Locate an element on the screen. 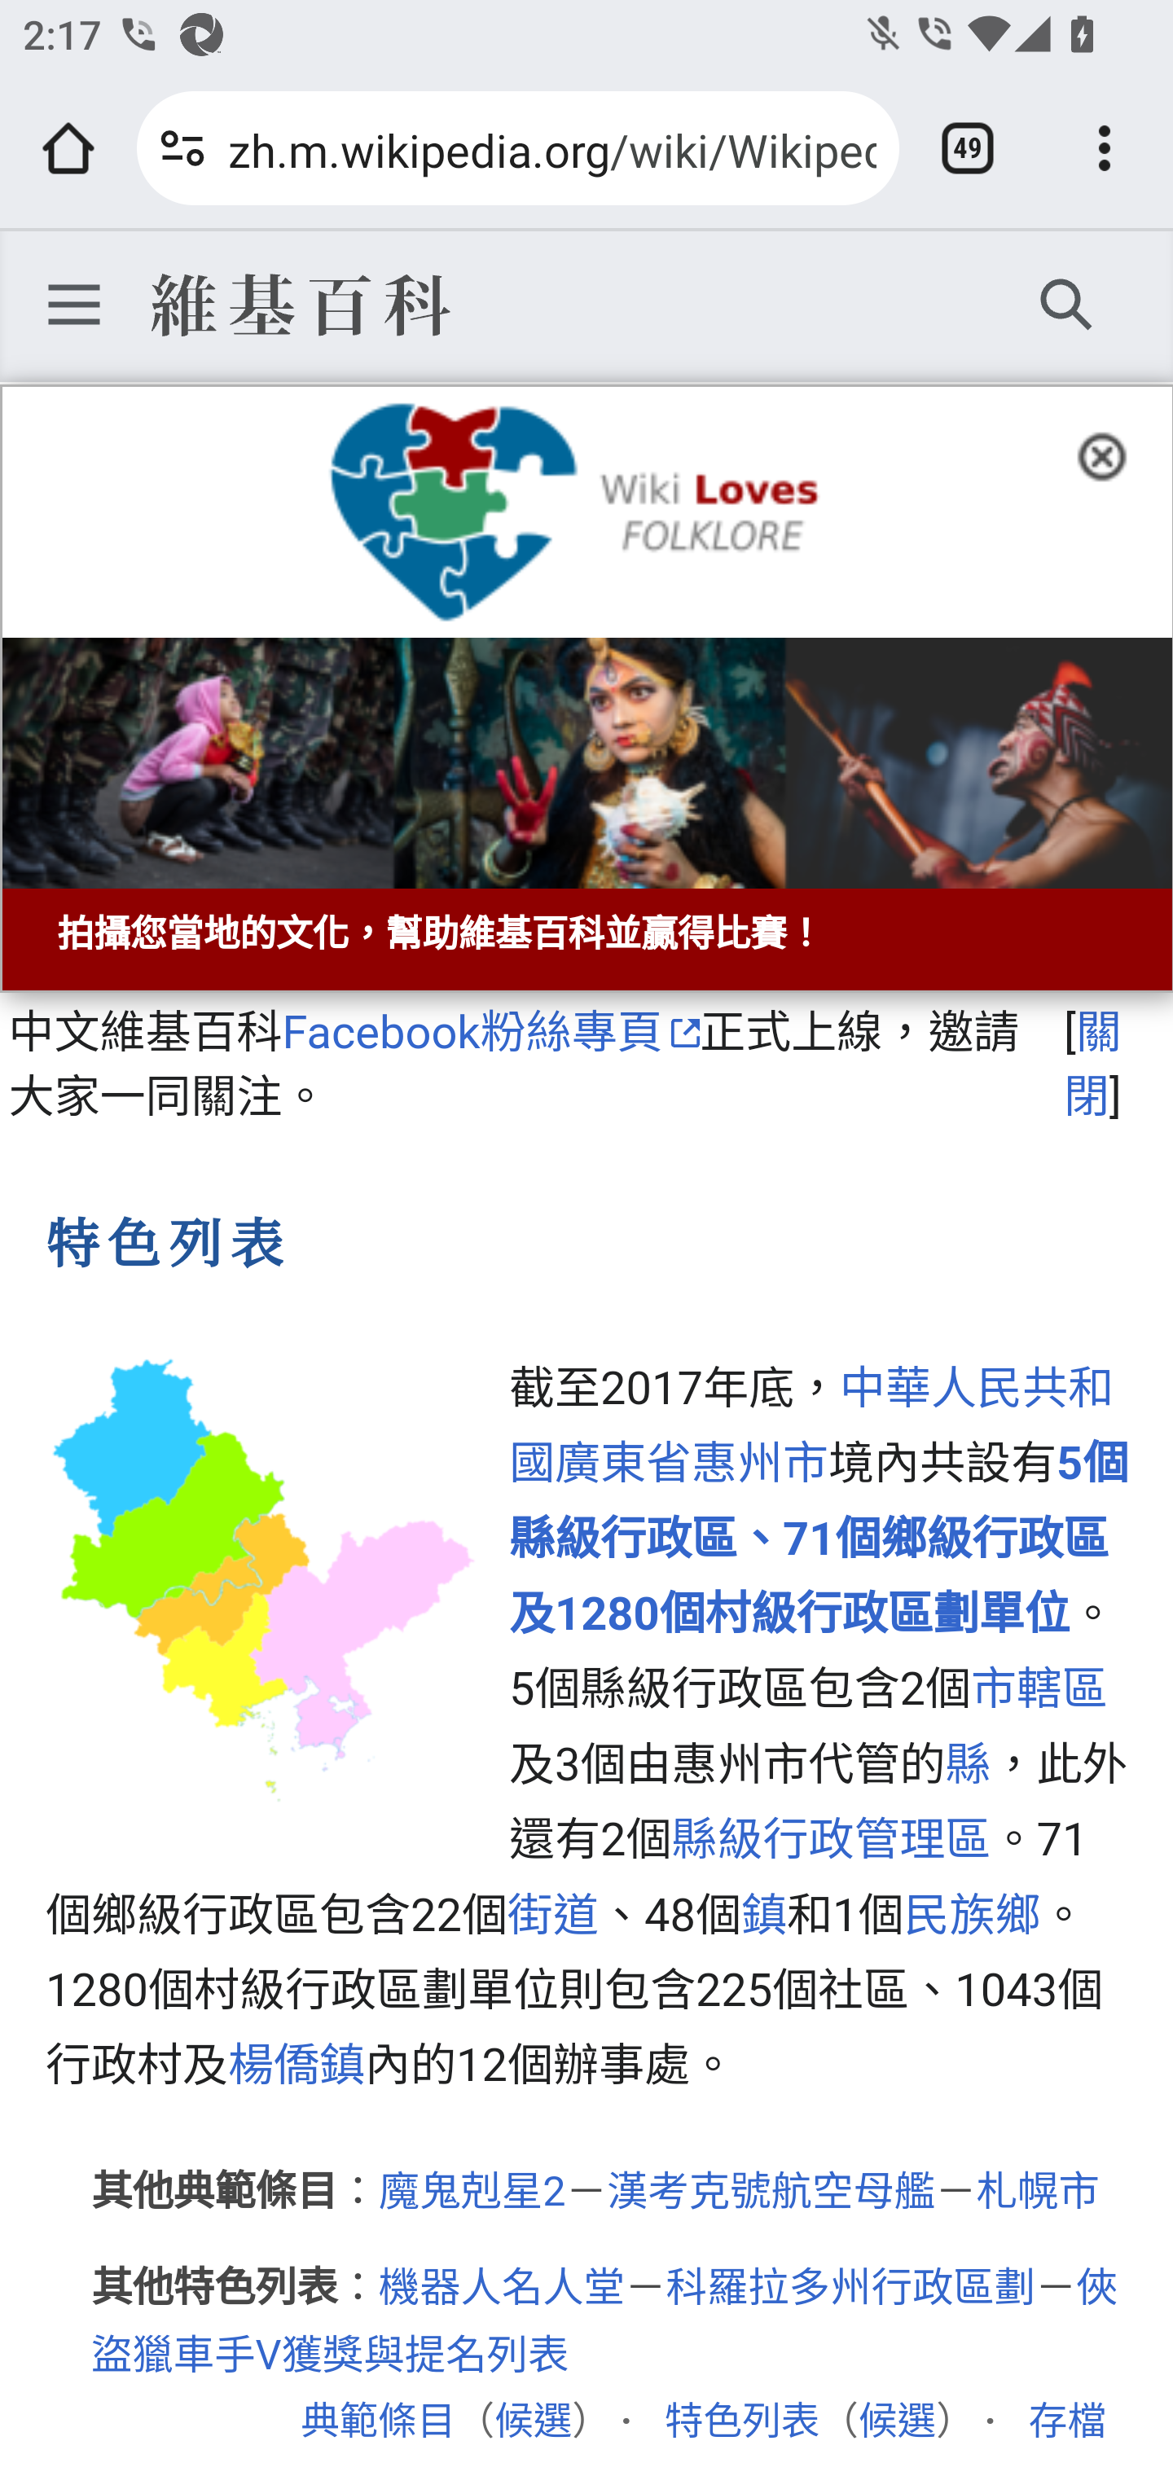 The width and height of the screenshot is (1173, 2476). 札幌市 is located at coordinates (1037, 2193).